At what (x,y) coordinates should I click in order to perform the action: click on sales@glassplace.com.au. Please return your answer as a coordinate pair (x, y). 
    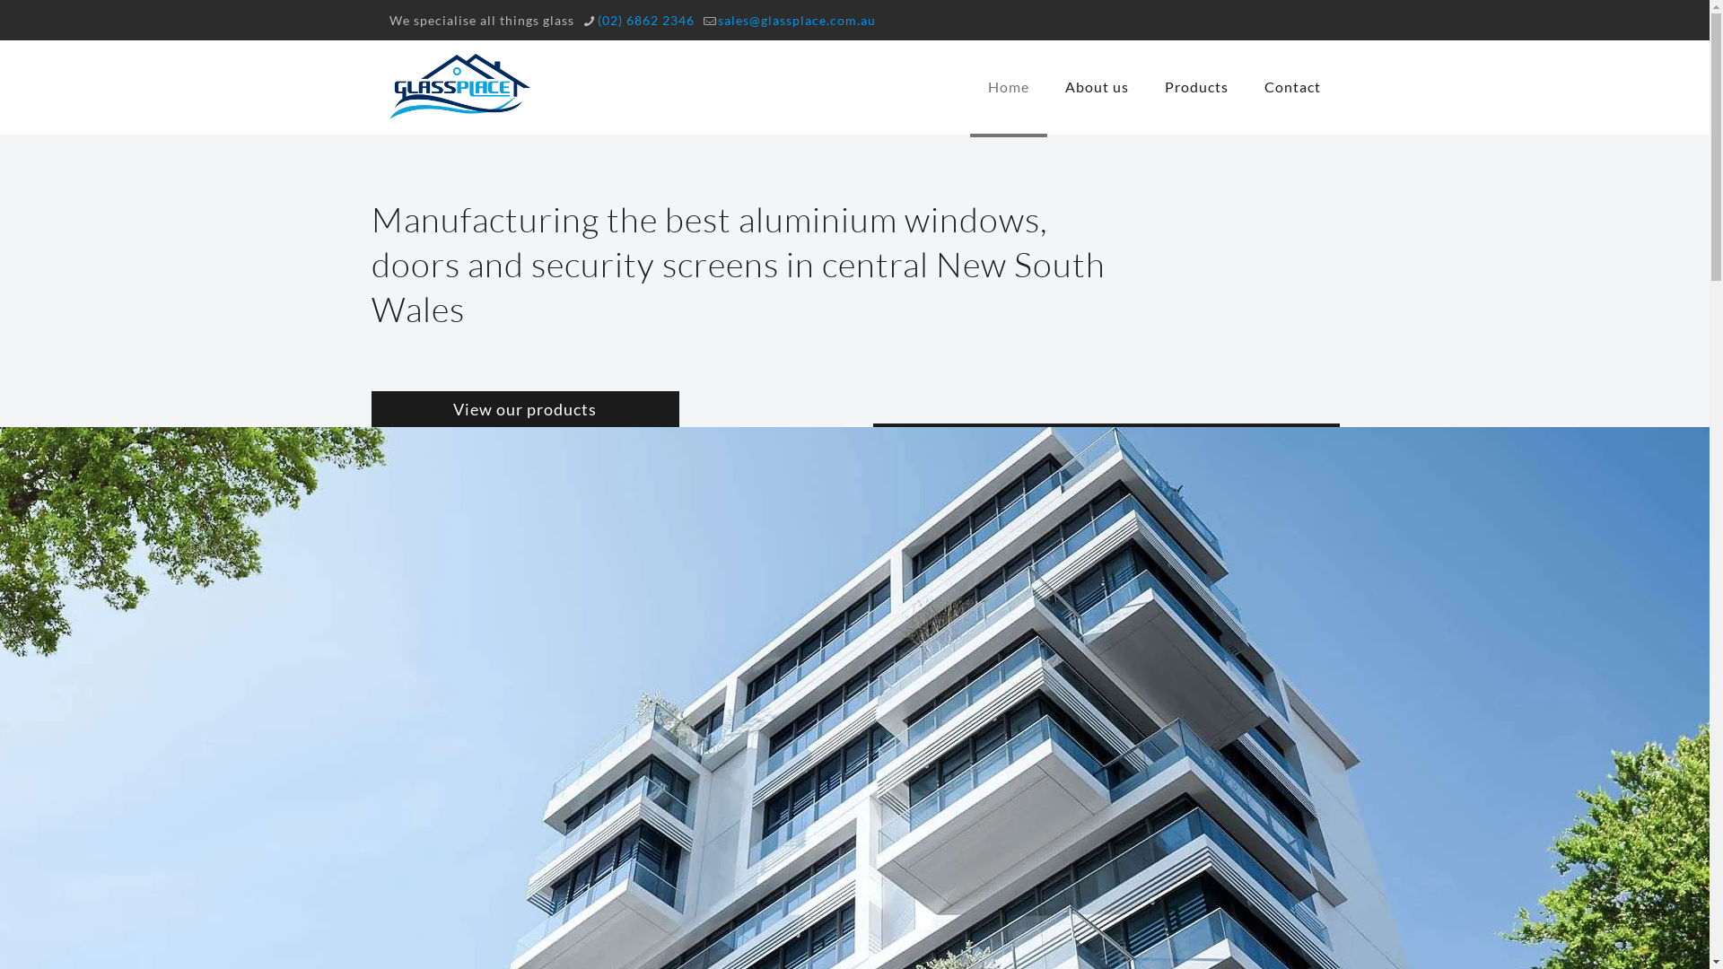
    Looking at the image, I should click on (797, 20).